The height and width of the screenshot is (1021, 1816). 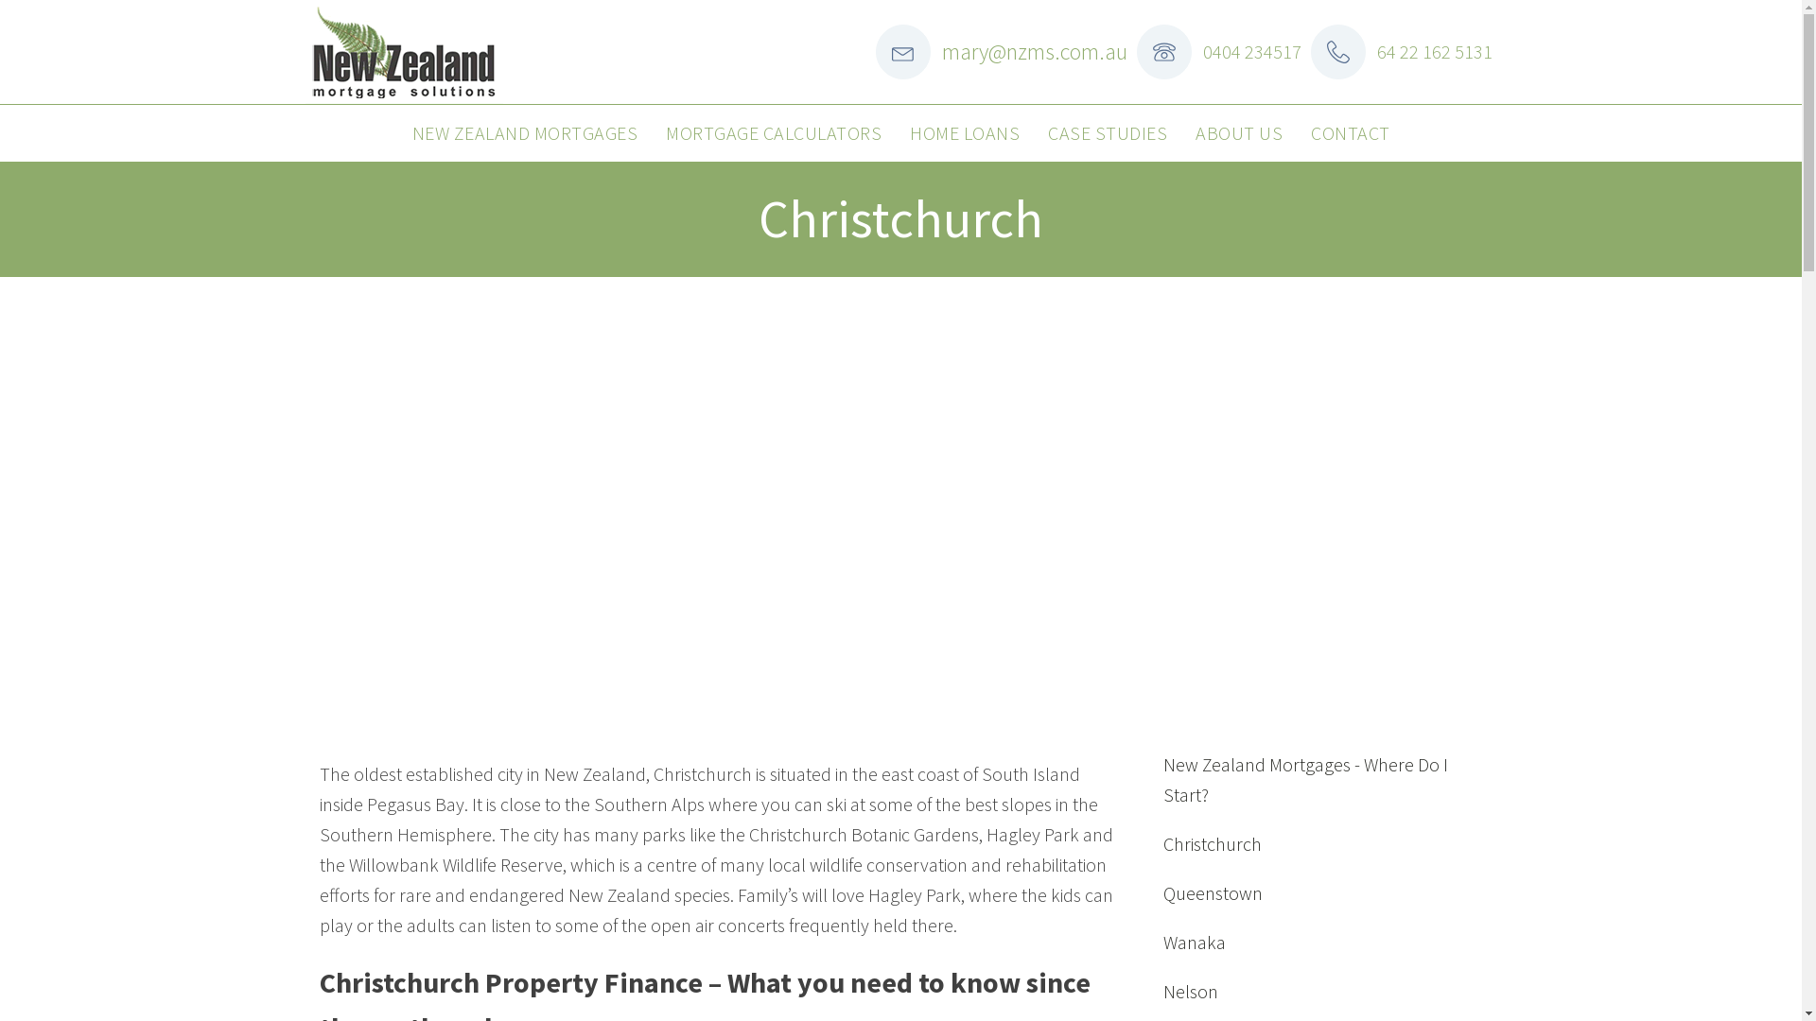 What do you see at coordinates (1318, 780) in the screenshot?
I see `New Zealand Mortgages - Where Do I Start?` at bounding box center [1318, 780].